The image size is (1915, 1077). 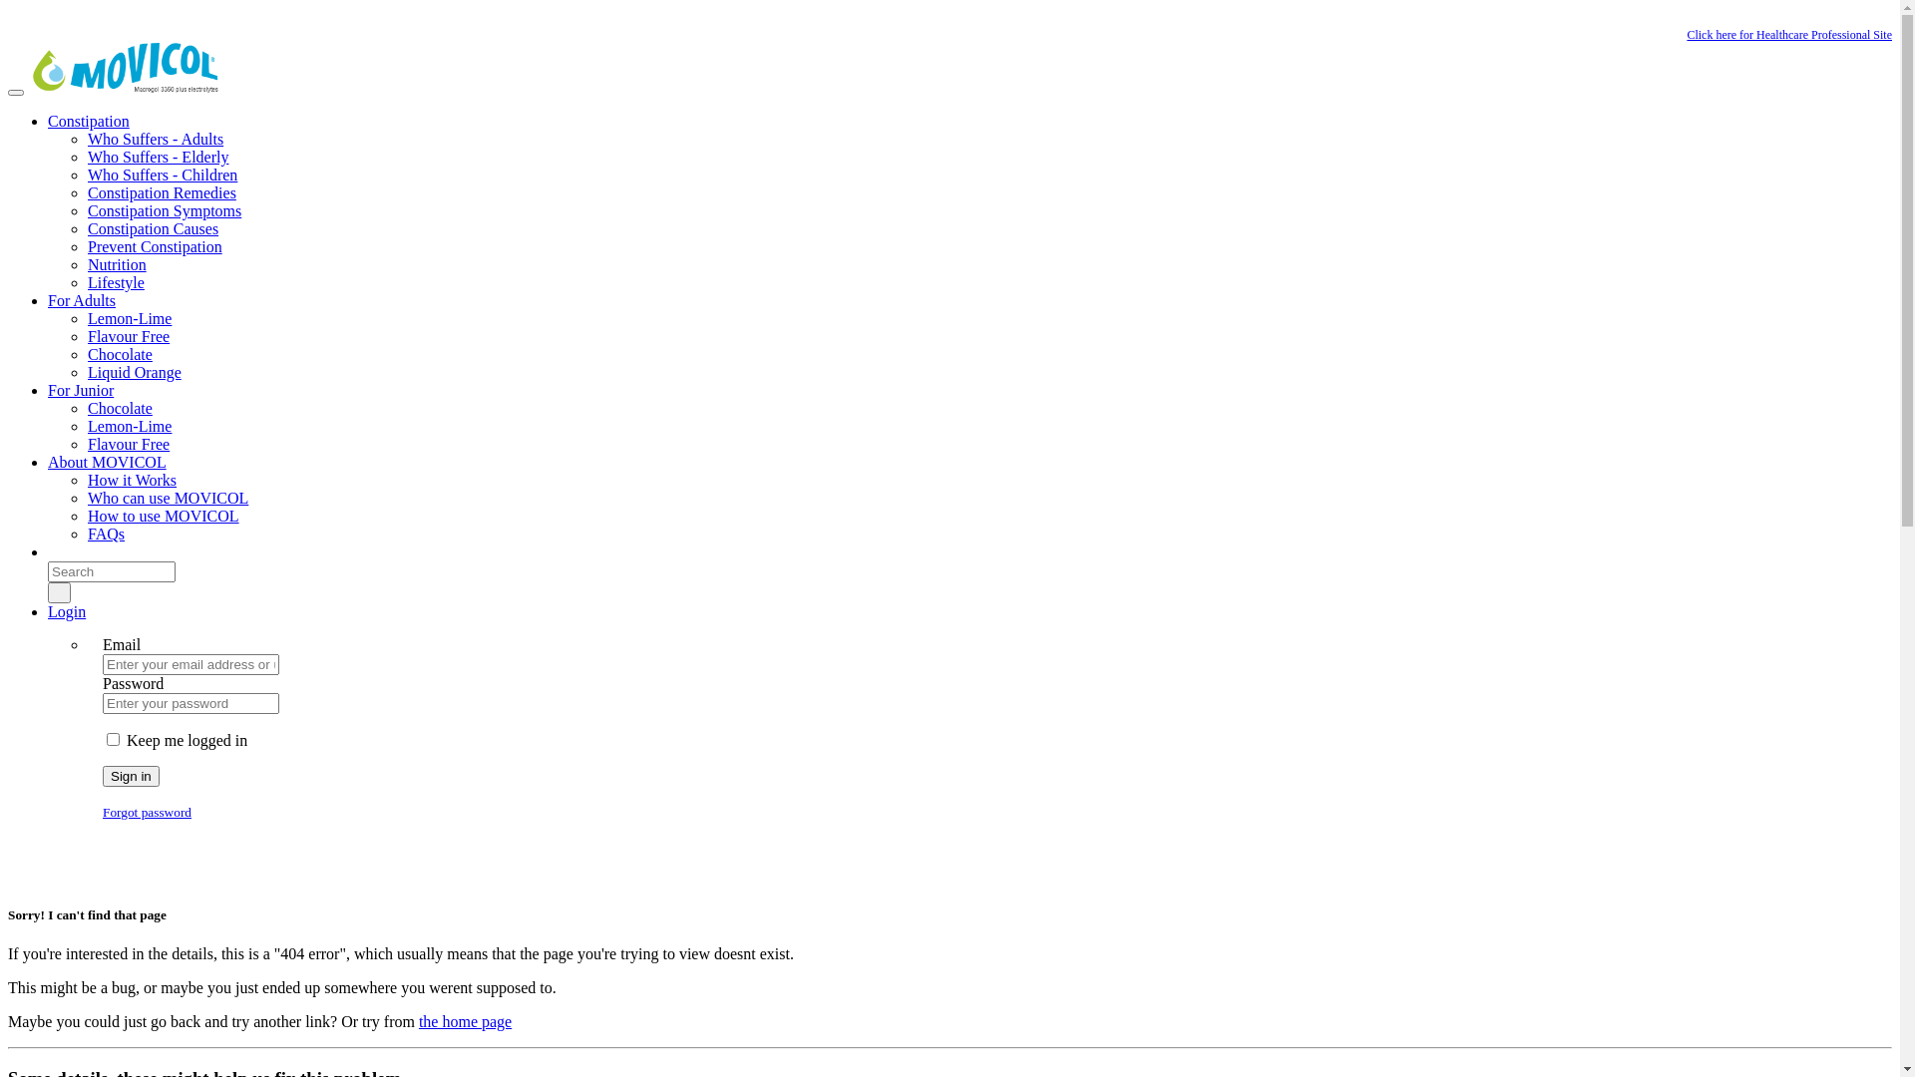 I want to click on Chocolate, so click(x=120, y=355).